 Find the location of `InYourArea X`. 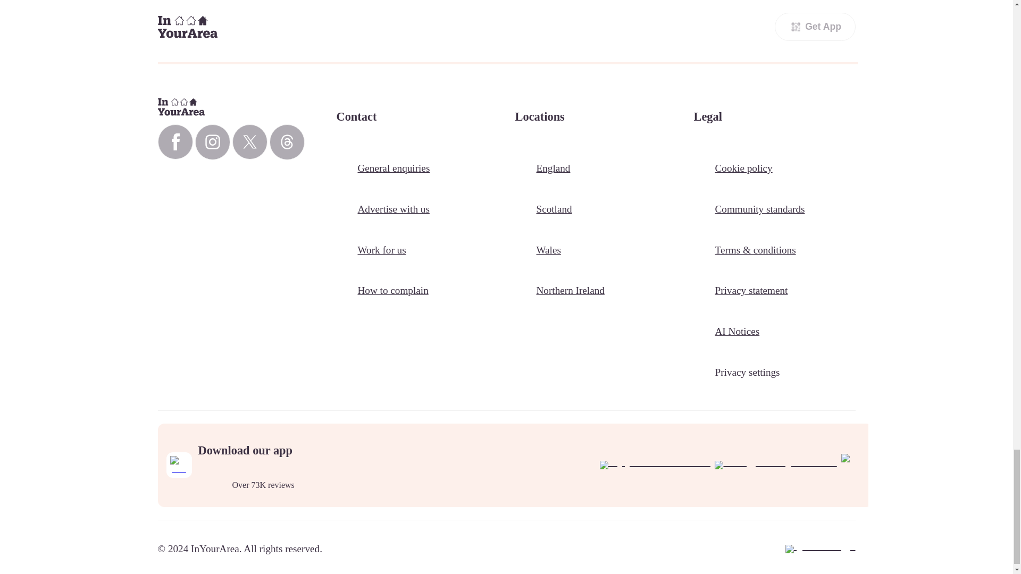

InYourArea X is located at coordinates (249, 142).